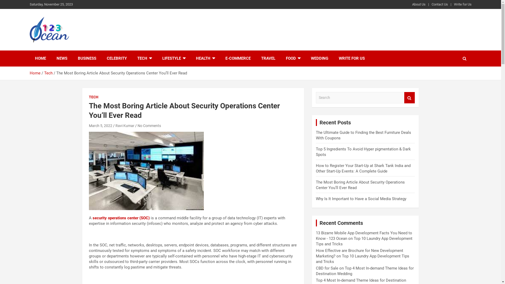 The image size is (505, 284). What do you see at coordinates (365, 271) in the screenshot?
I see `Top 4 Most In-demand Theme Ideas for Destination Wedding` at bounding box center [365, 271].